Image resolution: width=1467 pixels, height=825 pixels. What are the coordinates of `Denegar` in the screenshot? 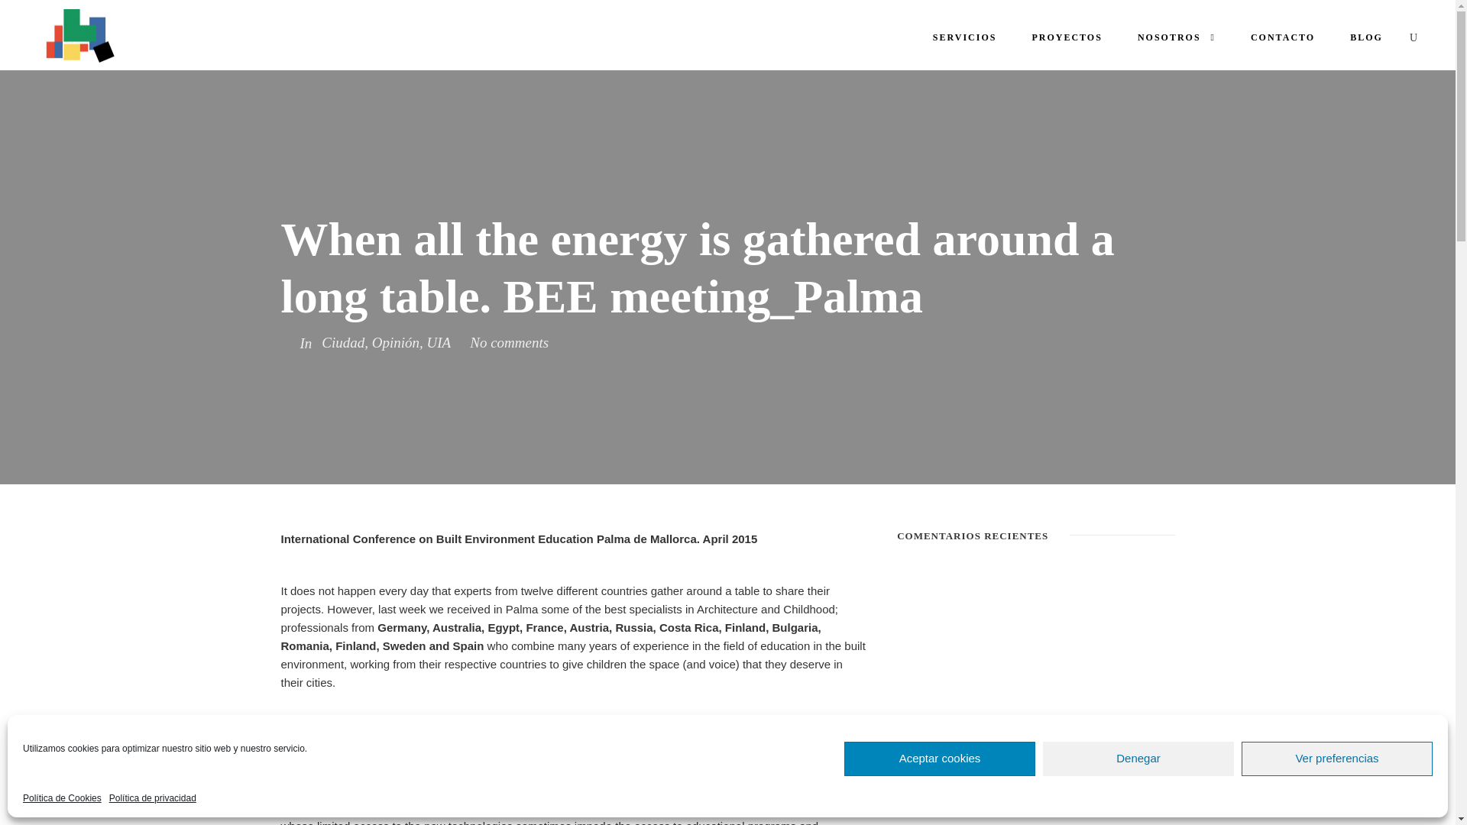 It's located at (1138, 759).